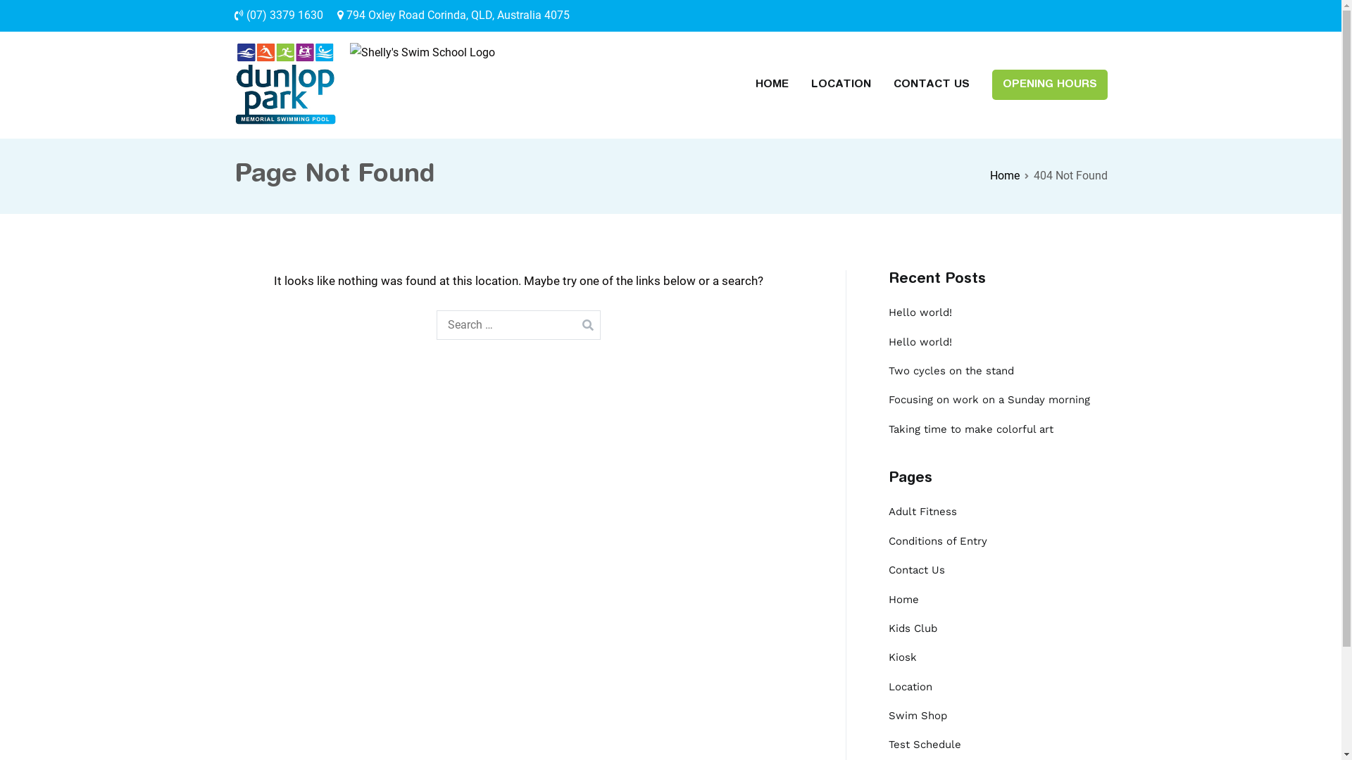 The height and width of the screenshot is (760, 1352). Describe the element at coordinates (951, 372) in the screenshot. I see `Two cycles on the stand` at that location.